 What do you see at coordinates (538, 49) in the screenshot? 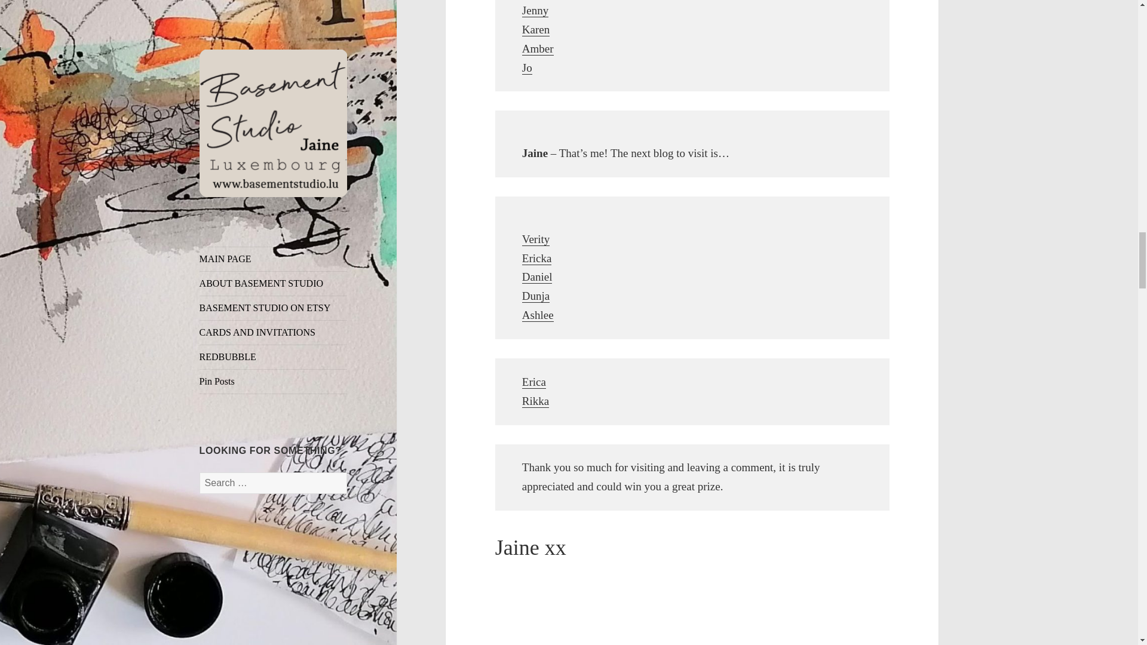
I see `Amber` at bounding box center [538, 49].